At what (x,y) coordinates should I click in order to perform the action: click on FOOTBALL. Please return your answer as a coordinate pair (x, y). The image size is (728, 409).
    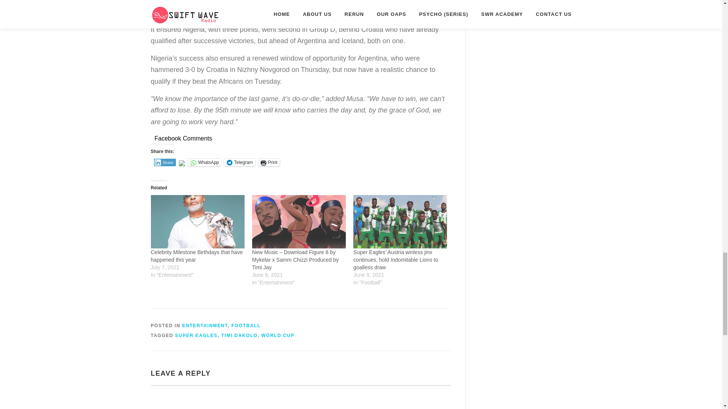
    Looking at the image, I should click on (246, 326).